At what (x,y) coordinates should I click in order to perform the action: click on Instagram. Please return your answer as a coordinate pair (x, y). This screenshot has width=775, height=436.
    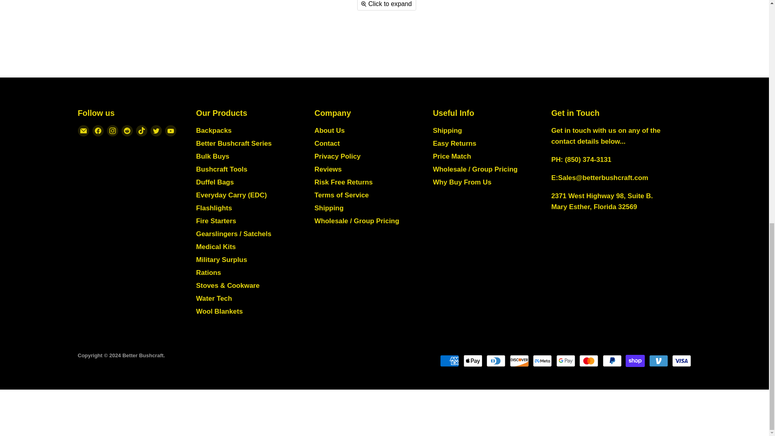
    Looking at the image, I should click on (112, 131).